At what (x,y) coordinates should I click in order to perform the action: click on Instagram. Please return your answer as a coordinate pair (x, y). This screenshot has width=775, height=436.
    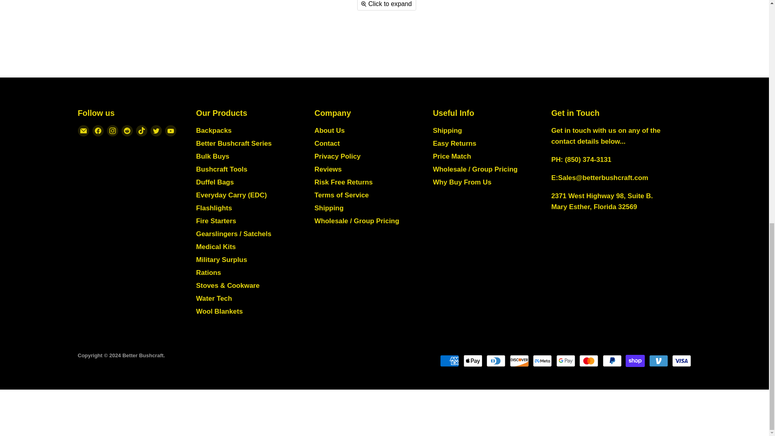
    Looking at the image, I should click on (112, 131).